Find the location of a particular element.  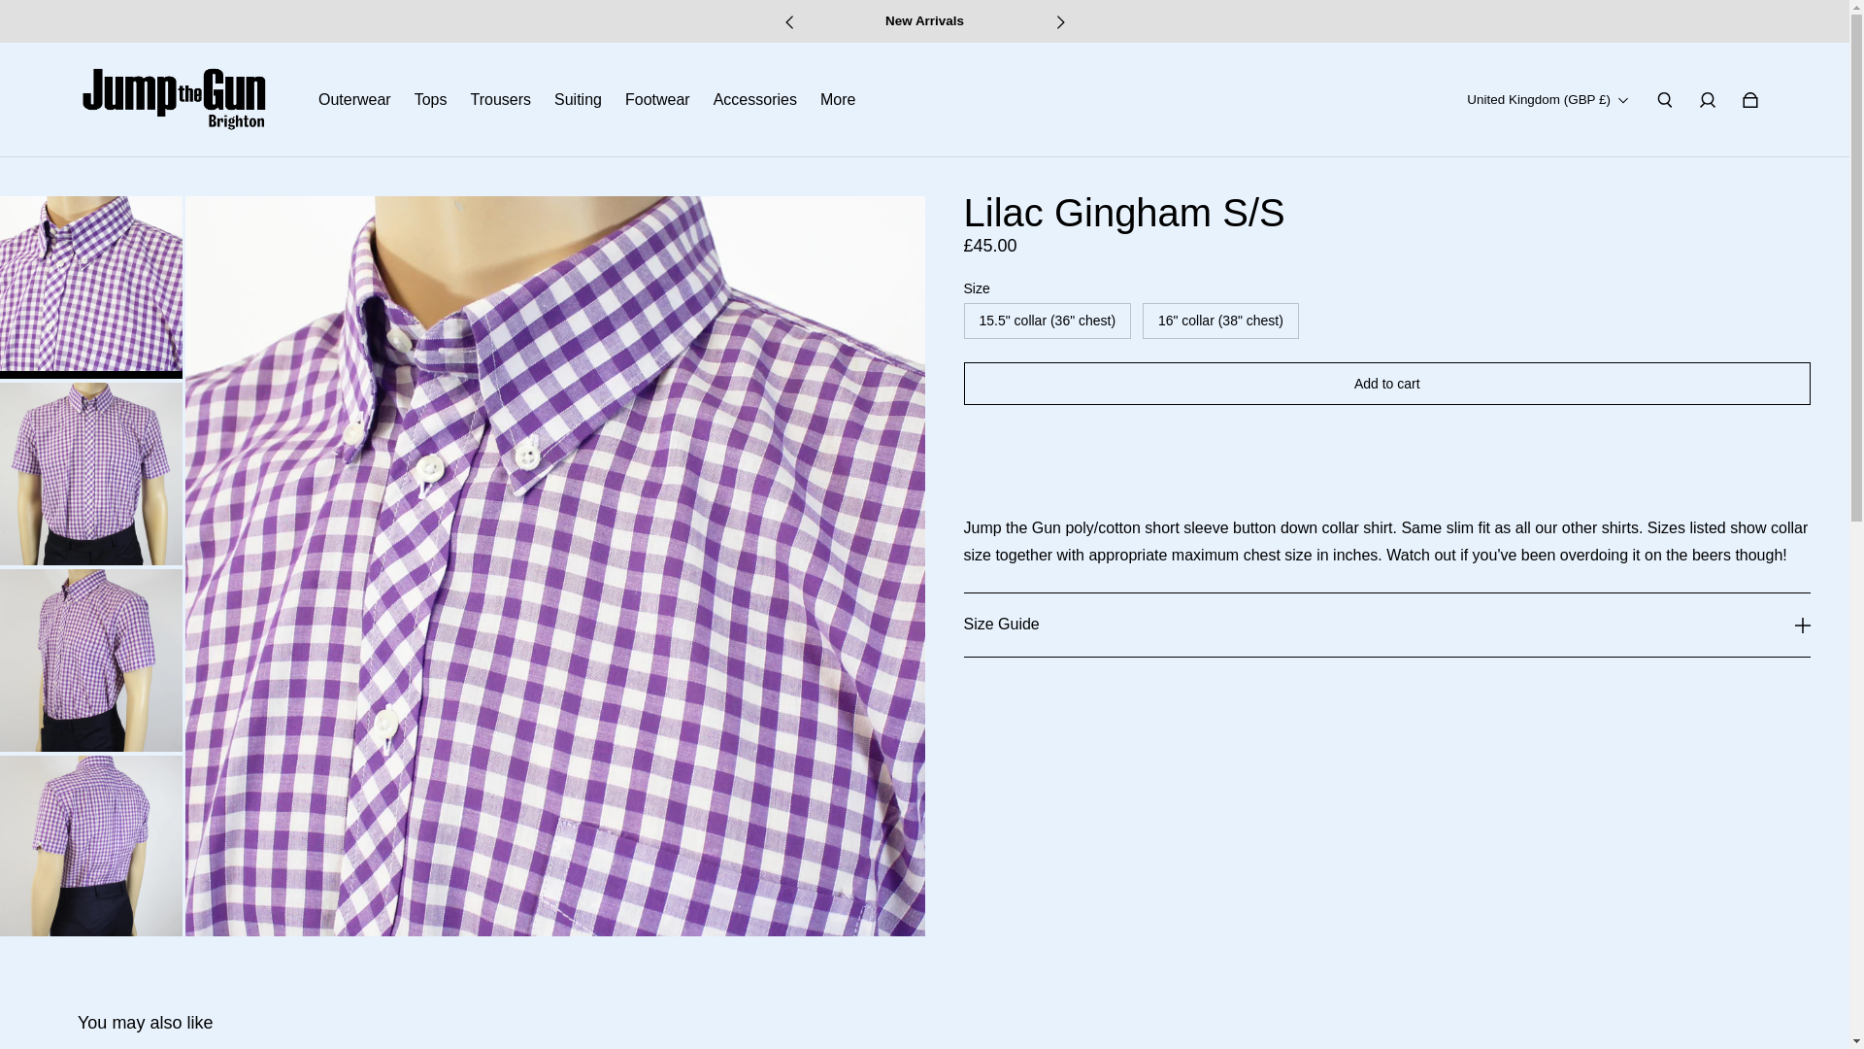

New Arrivals is located at coordinates (924, 21).